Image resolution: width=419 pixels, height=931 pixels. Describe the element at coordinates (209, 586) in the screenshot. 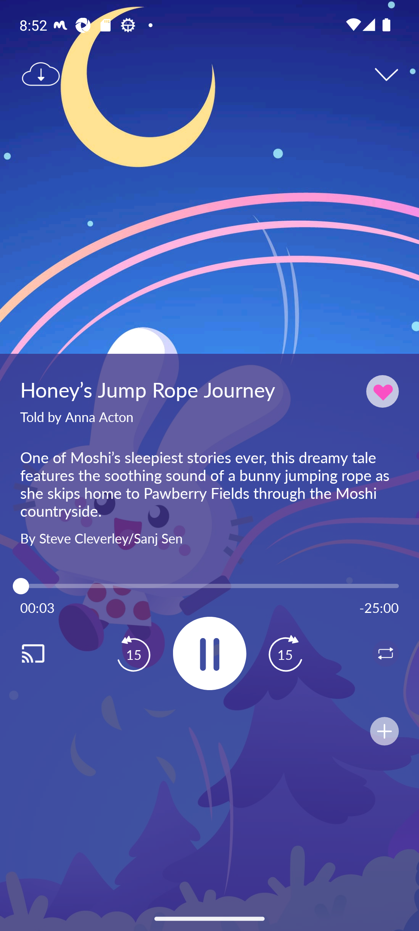

I see `3.0` at that location.